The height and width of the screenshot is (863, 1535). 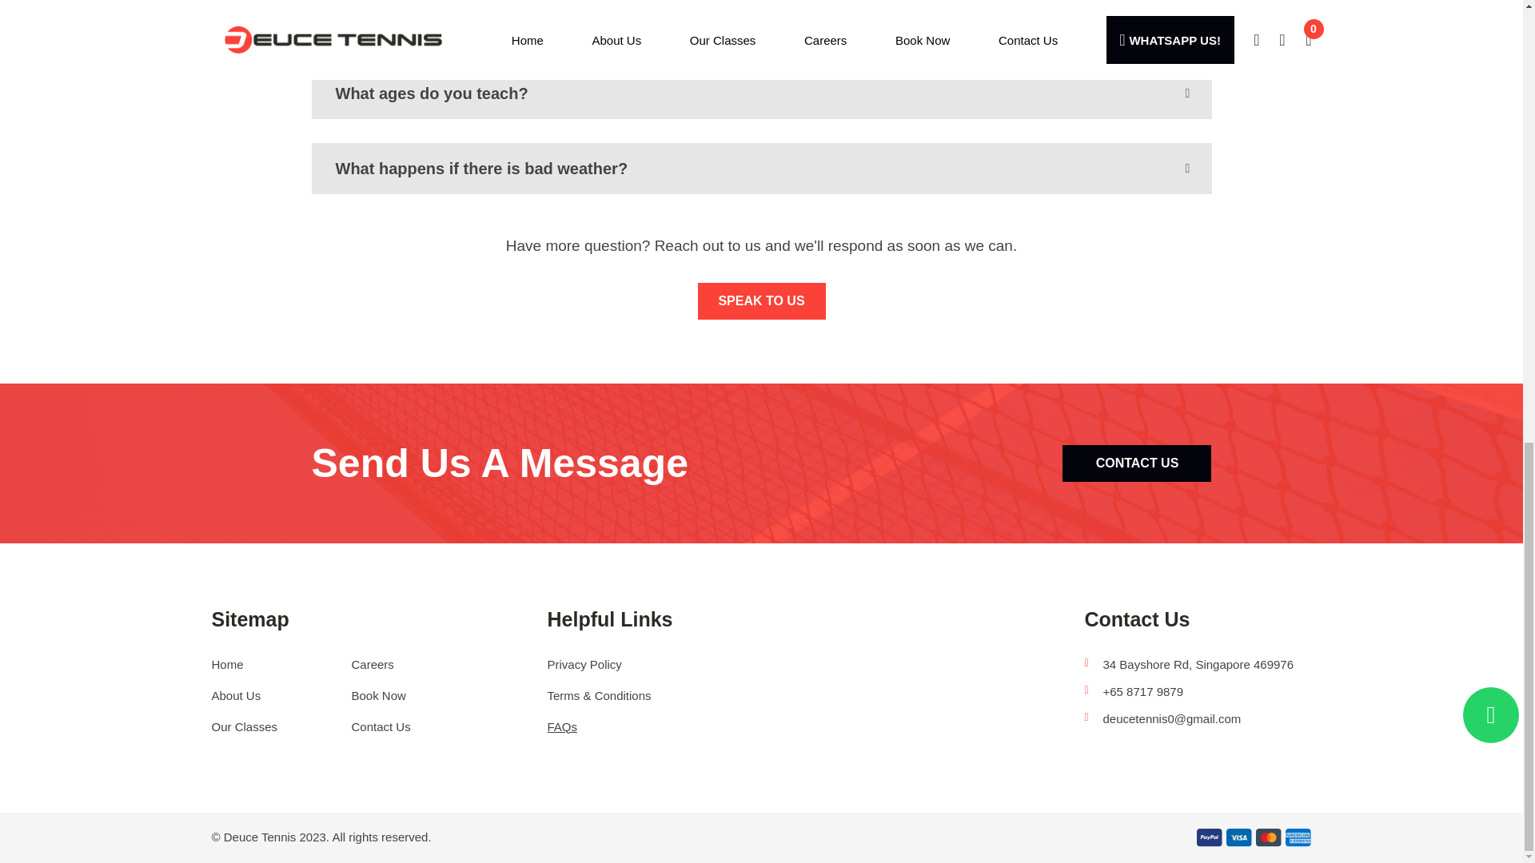 What do you see at coordinates (761, 169) in the screenshot?
I see `What happens if there is bad weather?` at bounding box center [761, 169].